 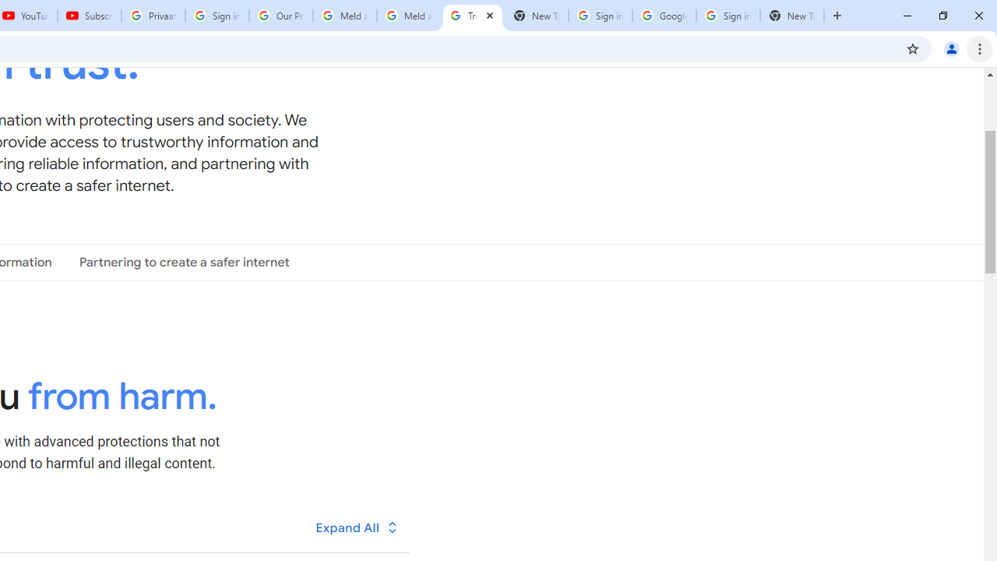 What do you see at coordinates (184, 262) in the screenshot?
I see `Partnering to create a safer internet` at bounding box center [184, 262].